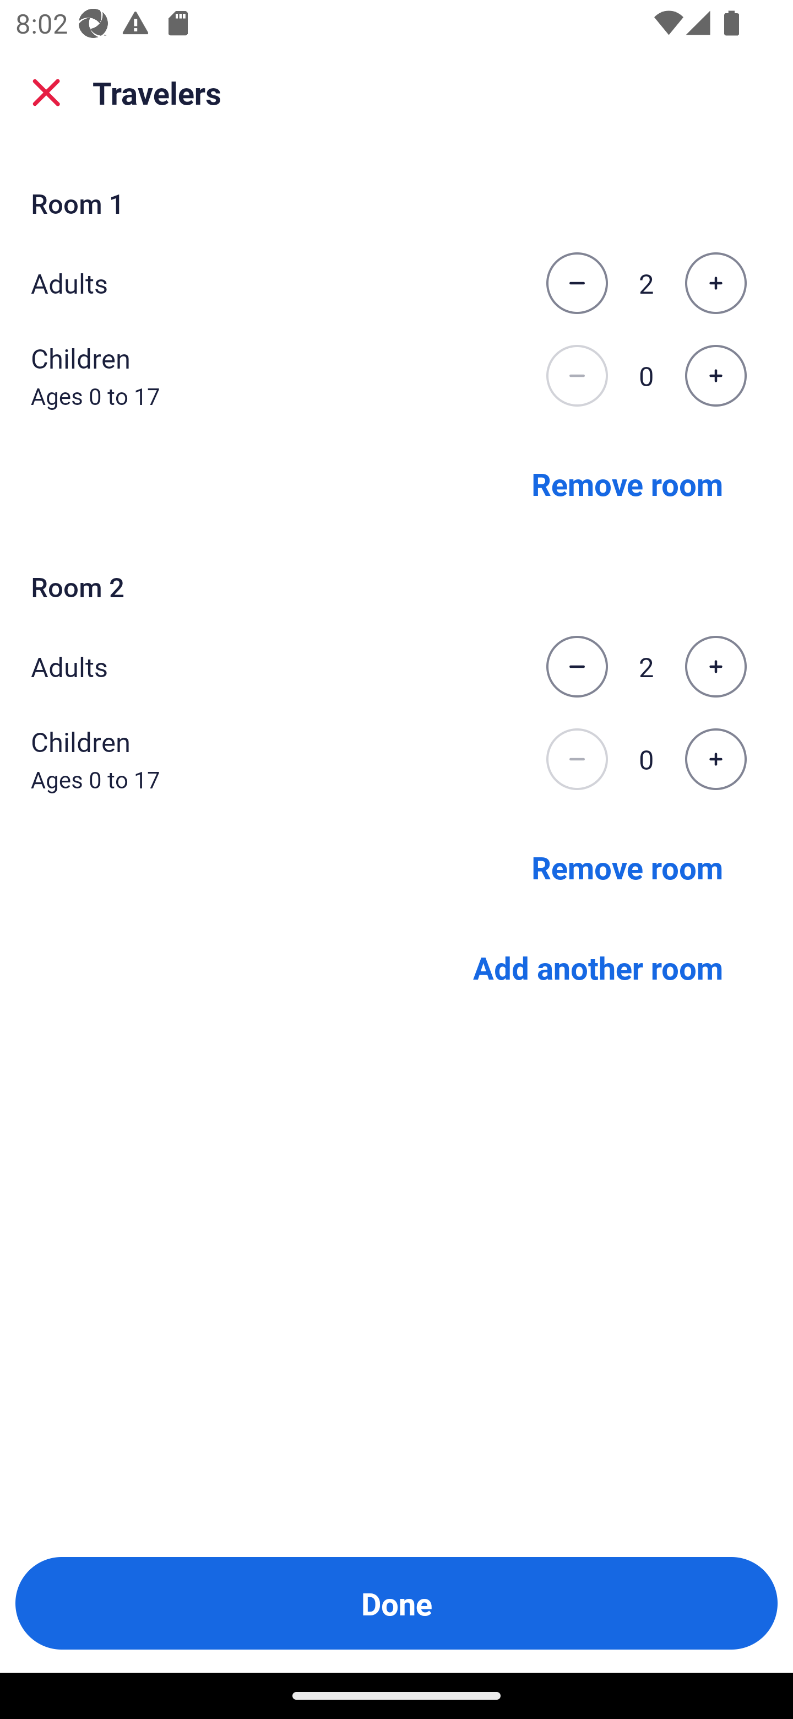  Describe the element at coordinates (627, 867) in the screenshot. I see `Remove room` at that location.